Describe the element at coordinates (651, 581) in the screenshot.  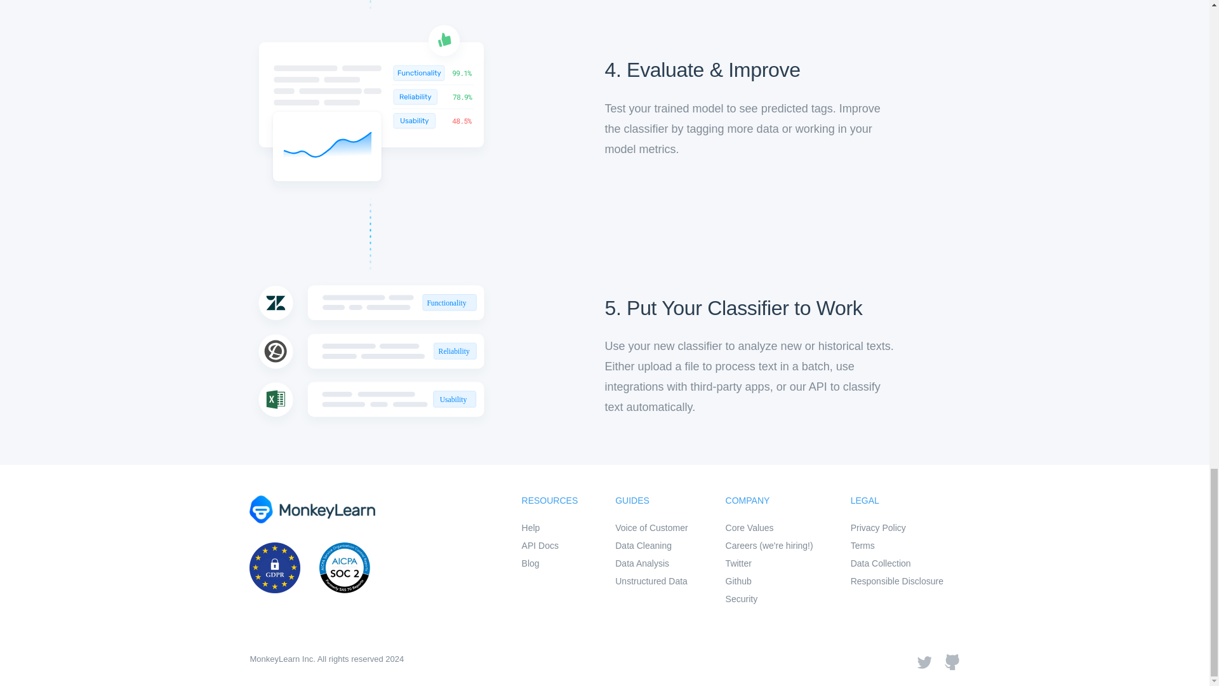
I see `Unstructured Data` at that location.